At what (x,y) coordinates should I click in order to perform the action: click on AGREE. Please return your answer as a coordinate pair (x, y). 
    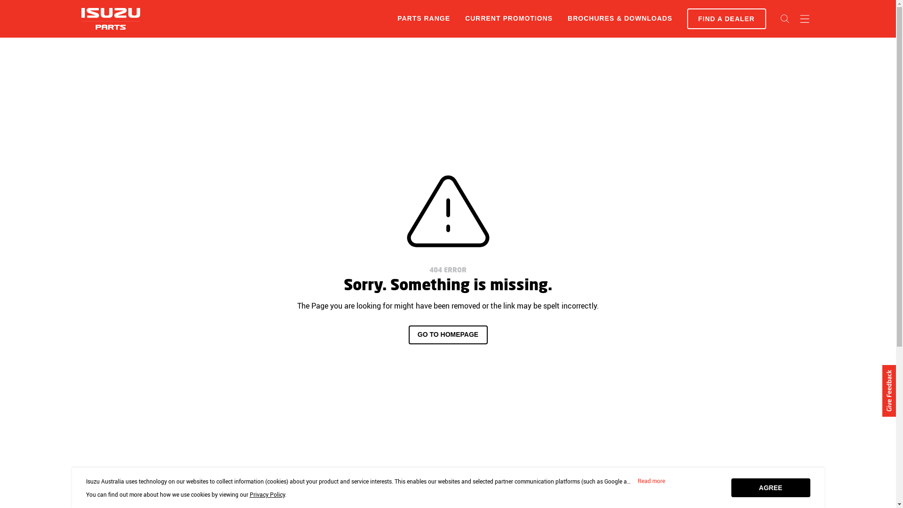
    Looking at the image, I should click on (770, 488).